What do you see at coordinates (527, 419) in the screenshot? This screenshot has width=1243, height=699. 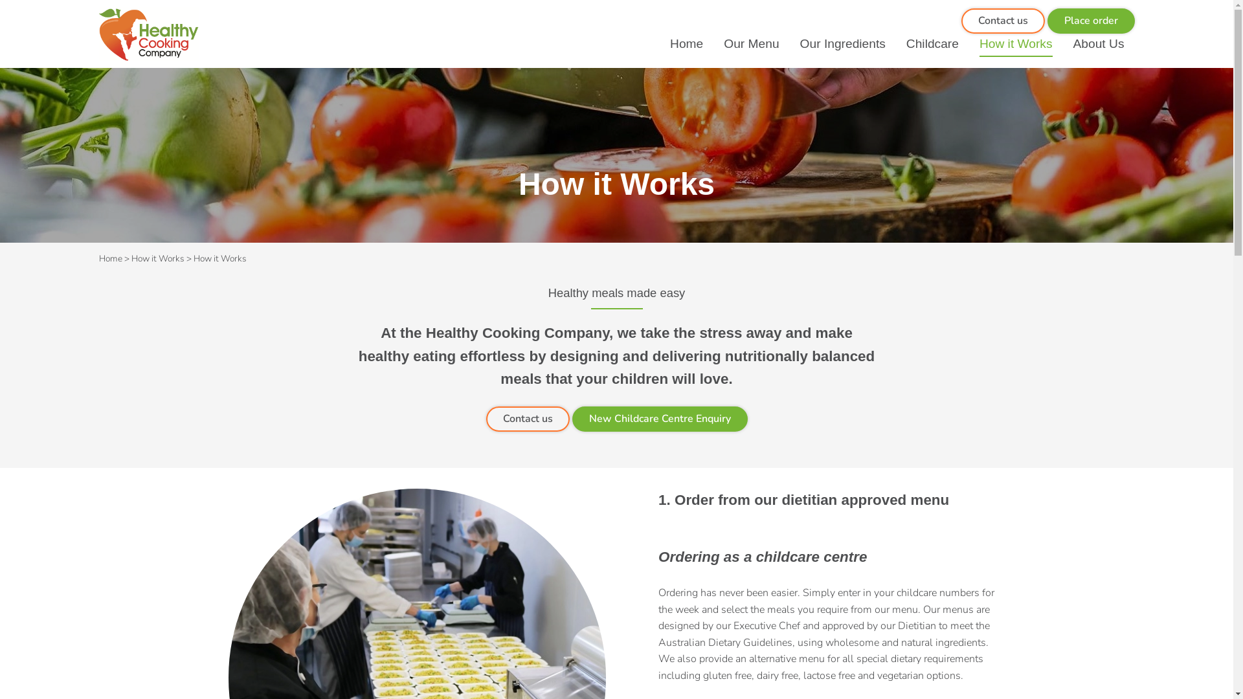 I see `Contact us` at bounding box center [527, 419].